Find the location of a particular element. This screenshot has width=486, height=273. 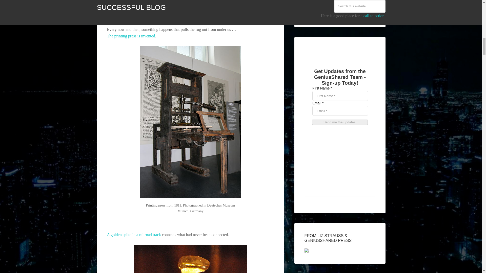

A golden spike in a railroad track is located at coordinates (134, 235).